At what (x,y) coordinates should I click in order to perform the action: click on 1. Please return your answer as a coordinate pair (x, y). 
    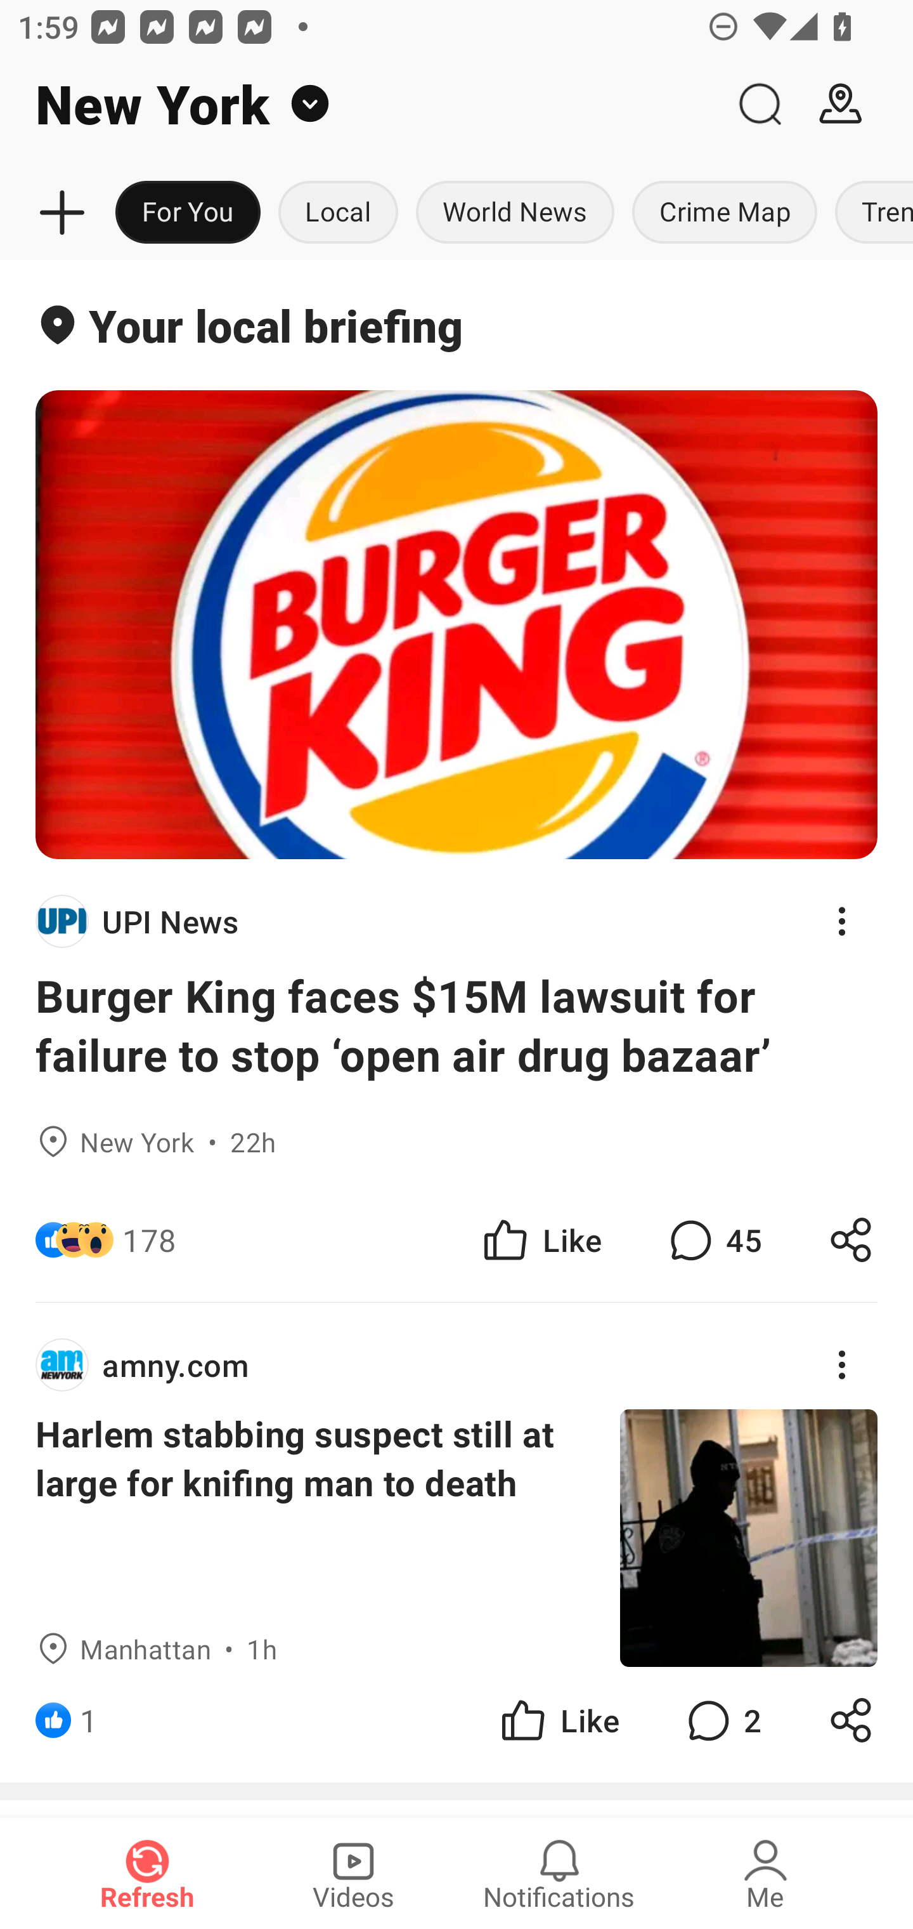
    Looking at the image, I should click on (89, 1720).